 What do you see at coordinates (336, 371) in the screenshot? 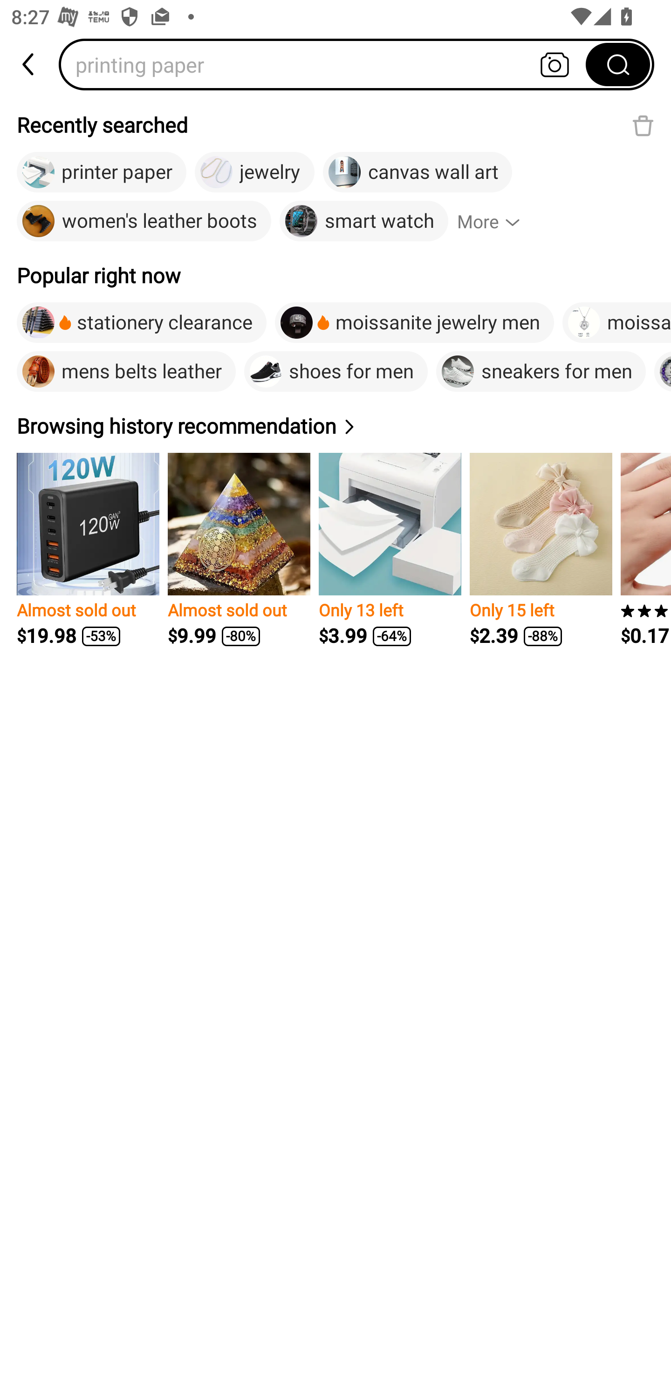
I see `shoes for men` at bounding box center [336, 371].